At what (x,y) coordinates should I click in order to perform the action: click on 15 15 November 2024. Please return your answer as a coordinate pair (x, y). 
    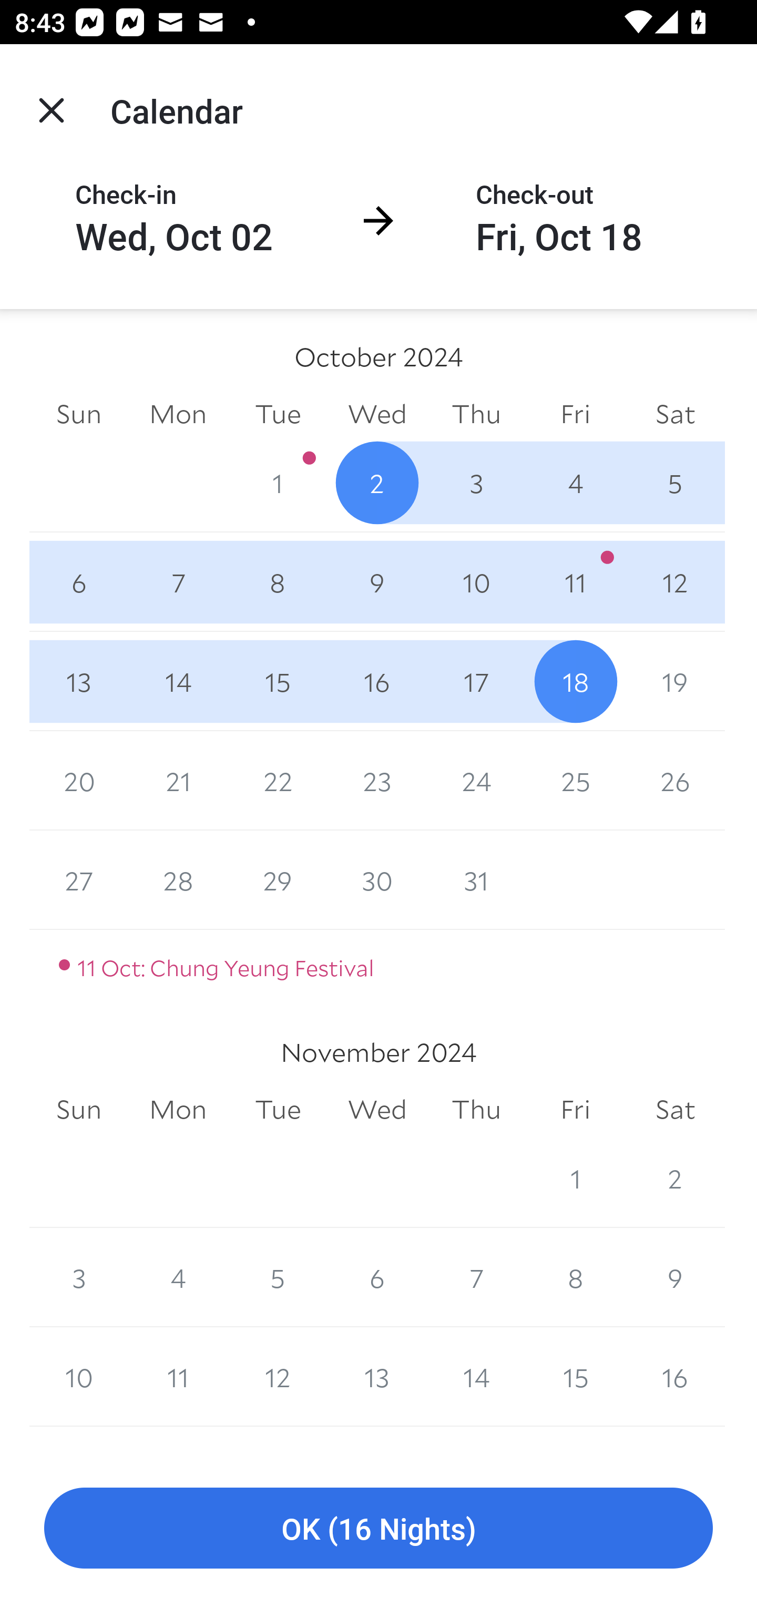
    Looking at the image, I should click on (575, 1377).